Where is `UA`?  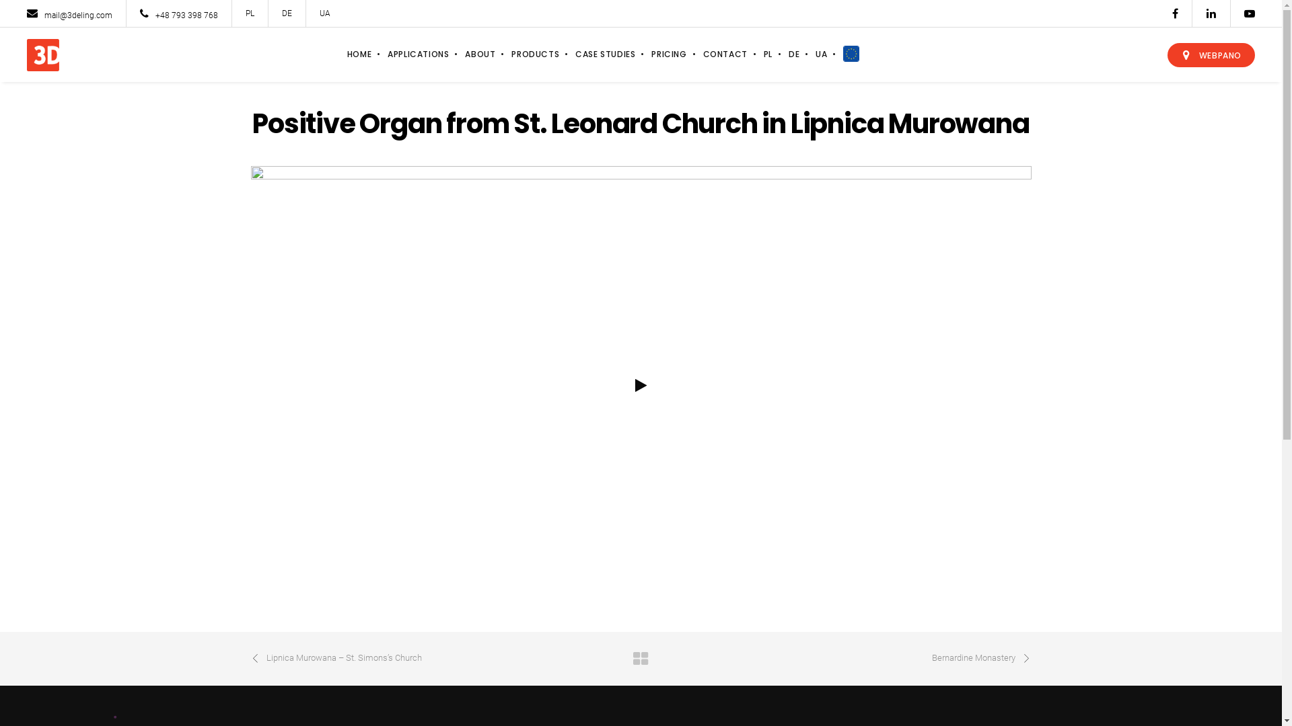
UA is located at coordinates (325, 13).